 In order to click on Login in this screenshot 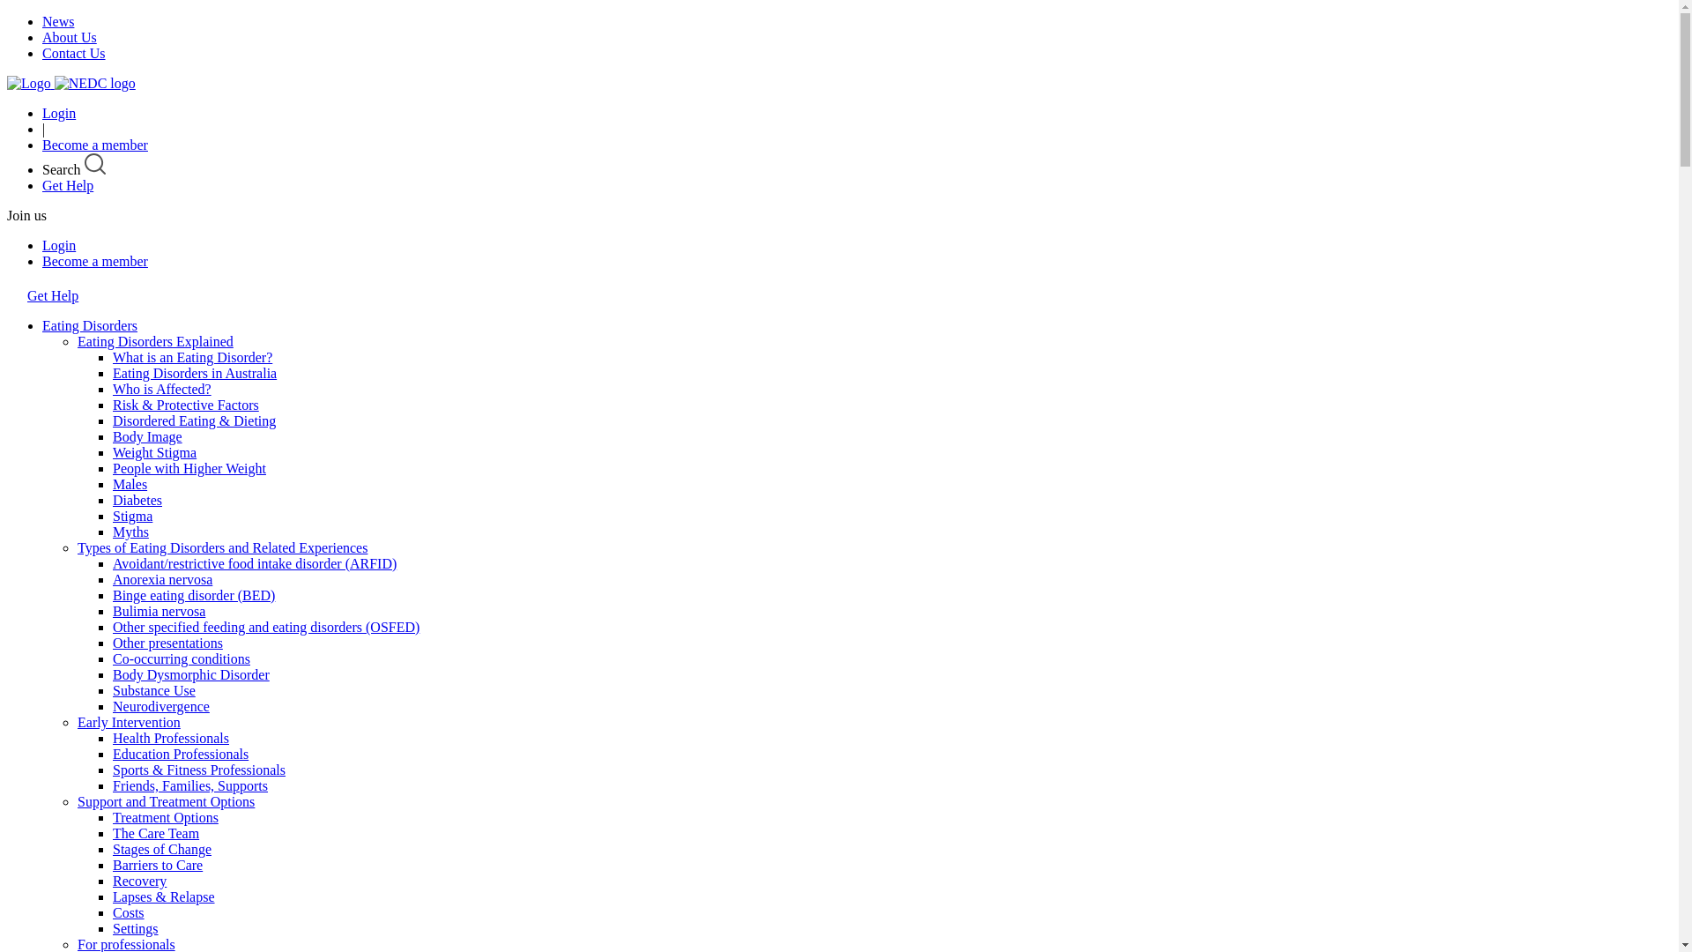, I will do `click(59, 113)`.